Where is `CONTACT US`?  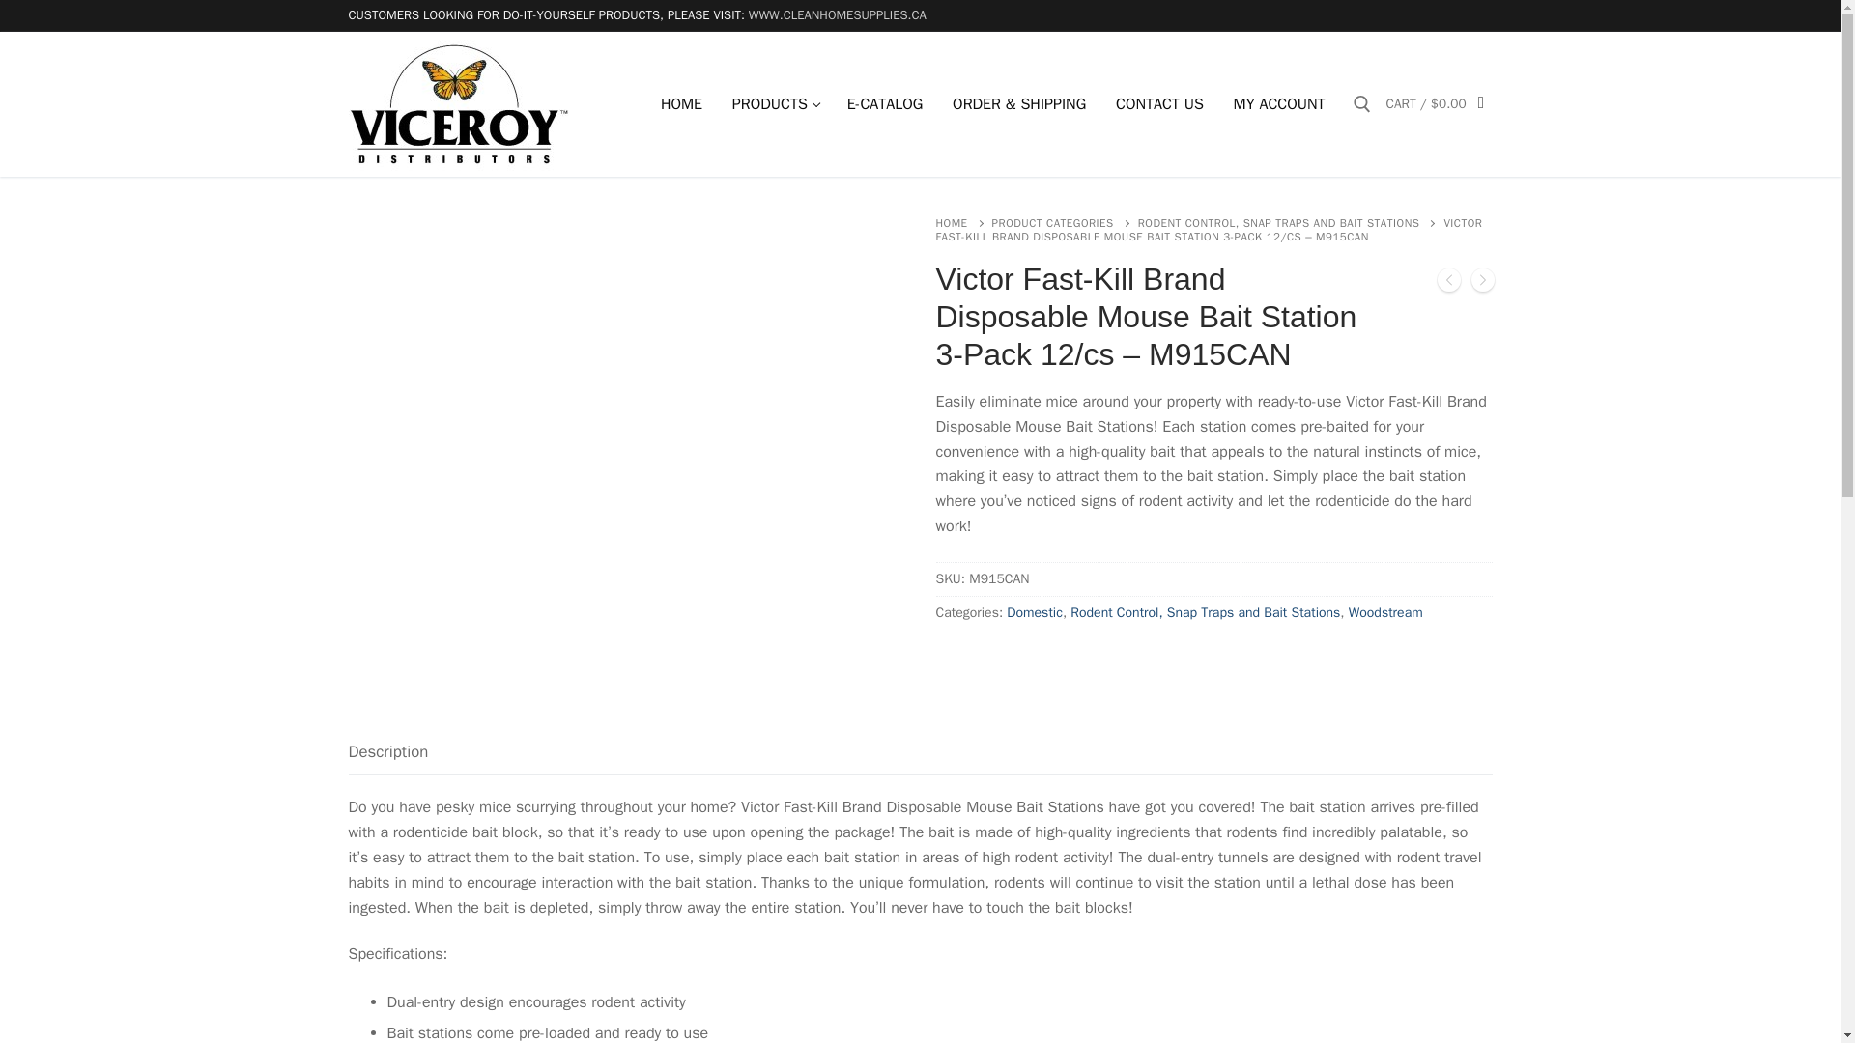 CONTACT US is located at coordinates (1159, 104).